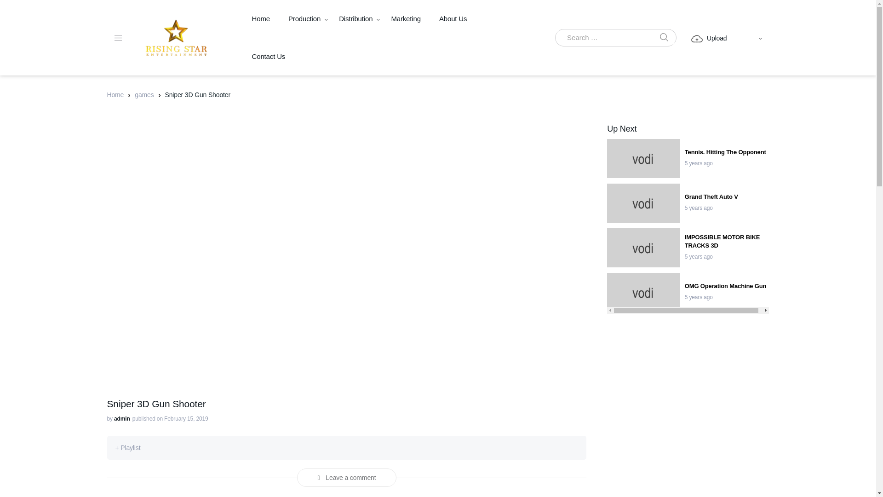 The image size is (883, 497). What do you see at coordinates (304, 19) in the screenshot?
I see `Production` at bounding box center [304, 19].